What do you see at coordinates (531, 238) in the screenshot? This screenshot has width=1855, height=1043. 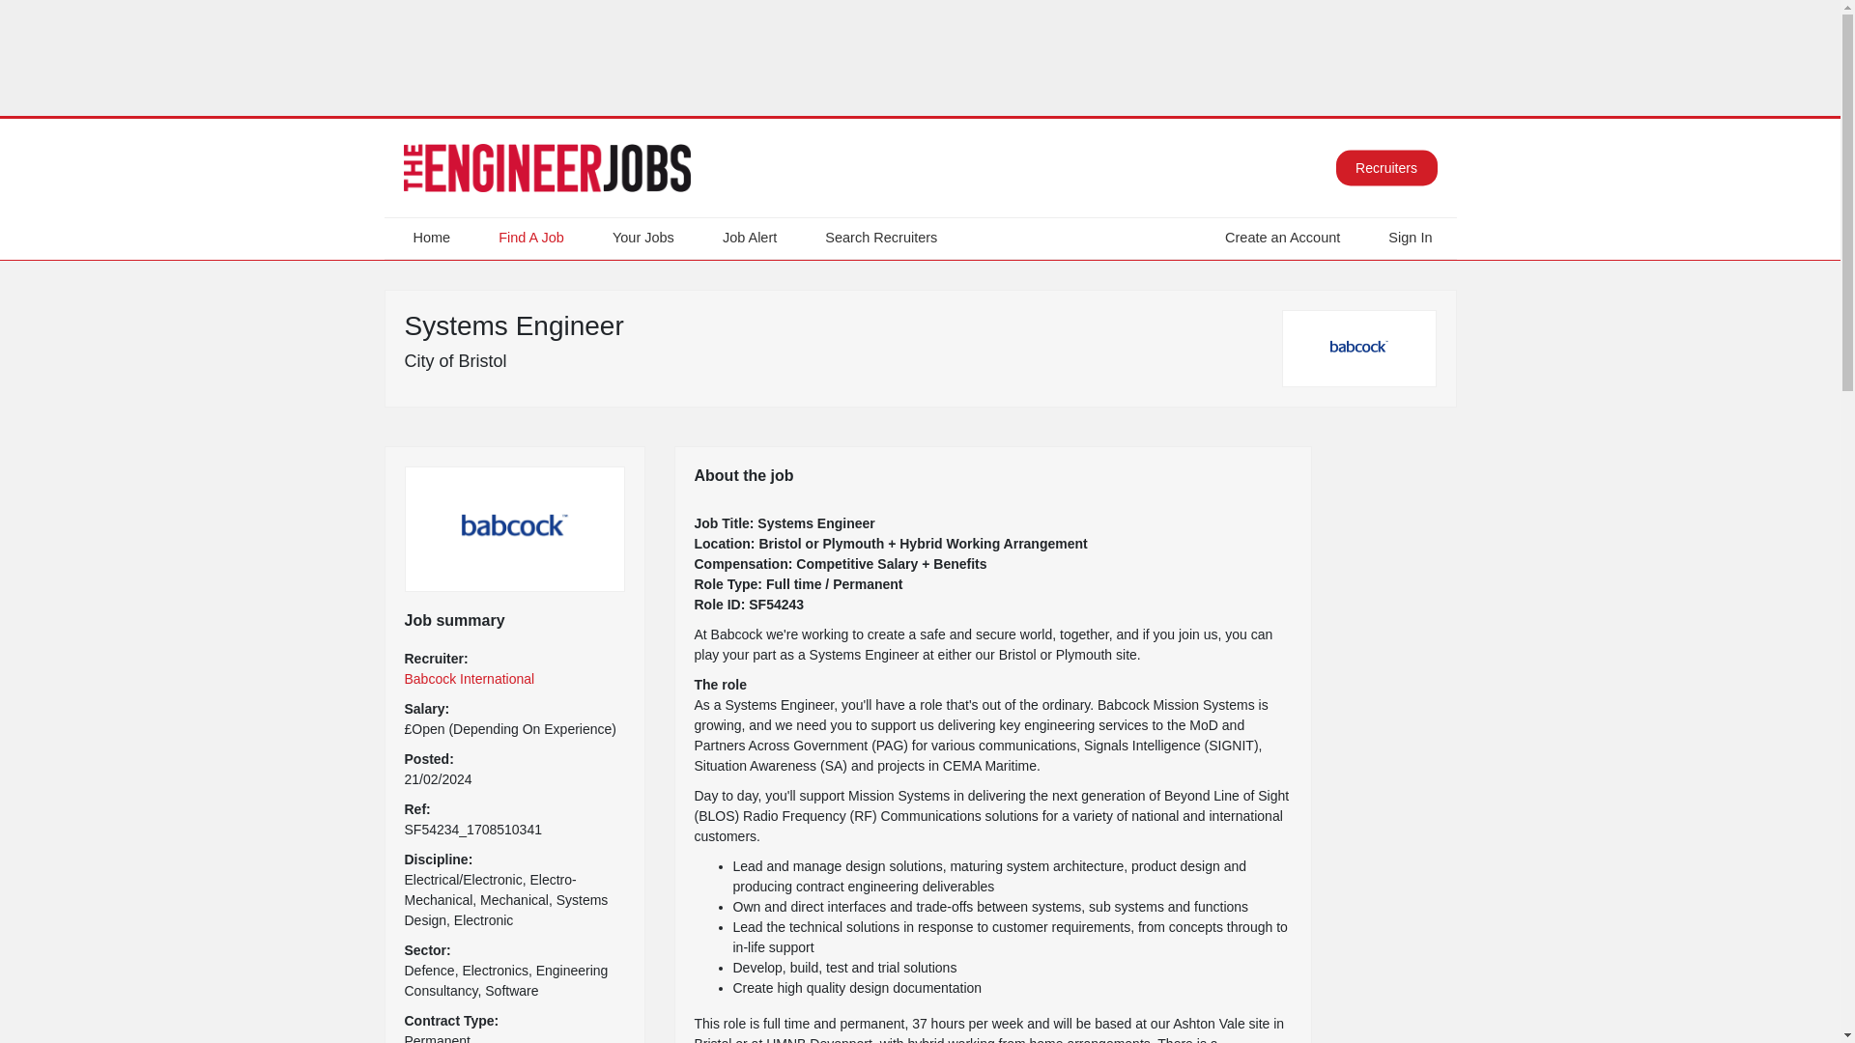 I see `Find A Job` at bounding box center [531, 238].